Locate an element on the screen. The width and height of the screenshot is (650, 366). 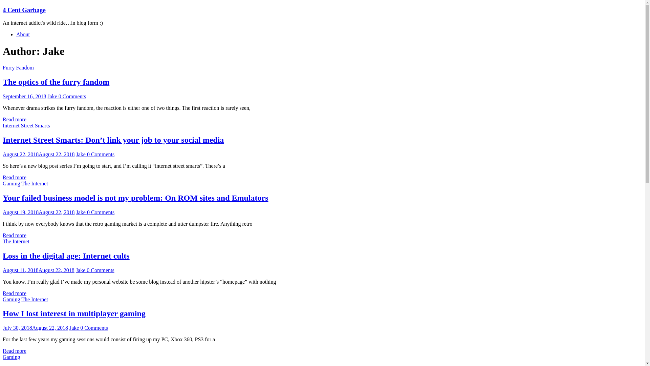
0 Comments is located at coordinates (100, 270).